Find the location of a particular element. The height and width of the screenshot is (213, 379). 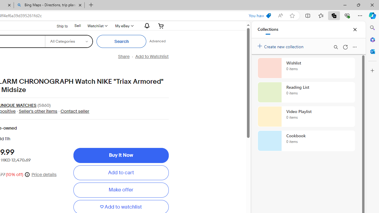

Share is located at coordinates (124, 57).